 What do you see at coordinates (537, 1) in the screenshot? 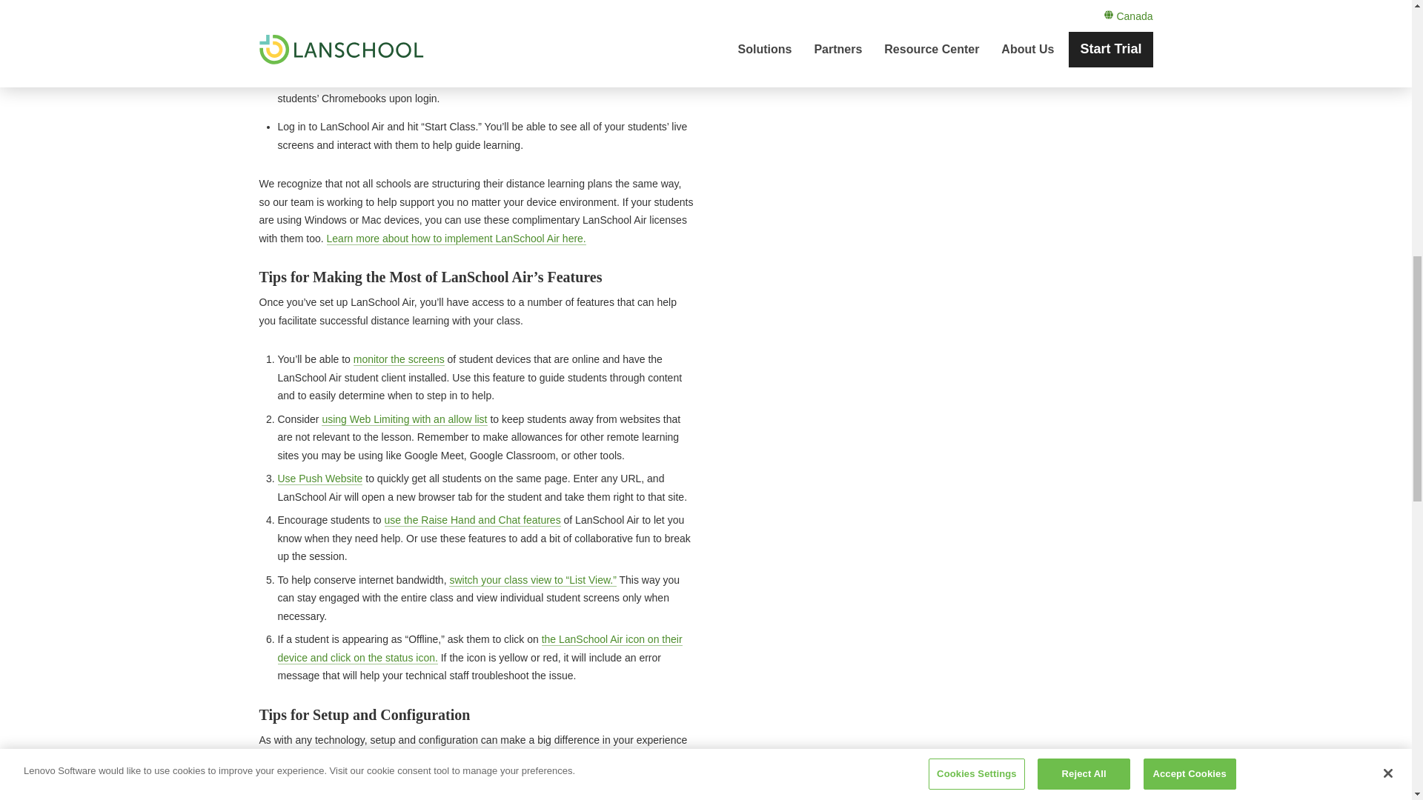
I see `Distance Learning Toolkit` at bounding box center [537, 1].